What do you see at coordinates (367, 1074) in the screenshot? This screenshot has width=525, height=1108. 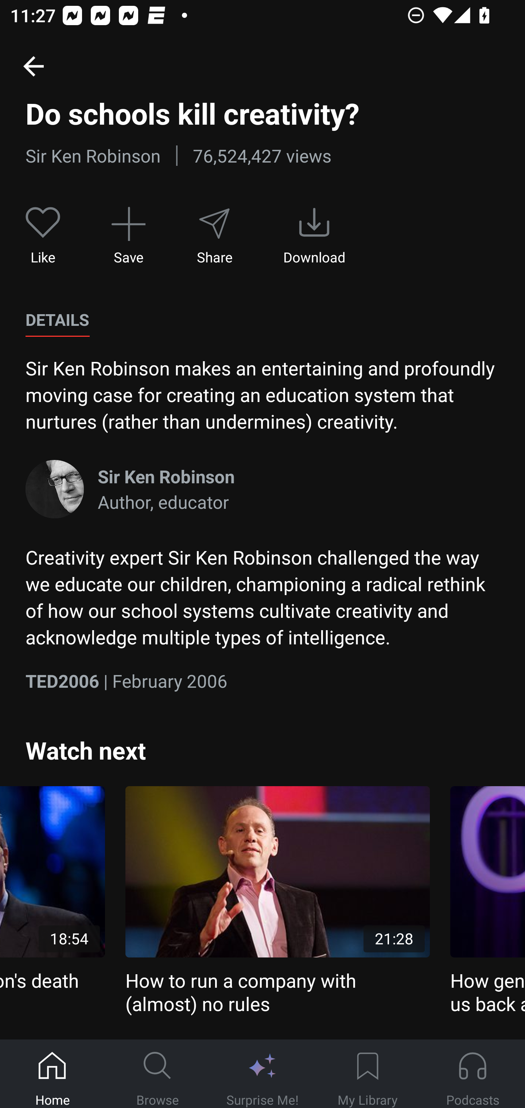 I see `My Library` at bounding box center [367, 1074].